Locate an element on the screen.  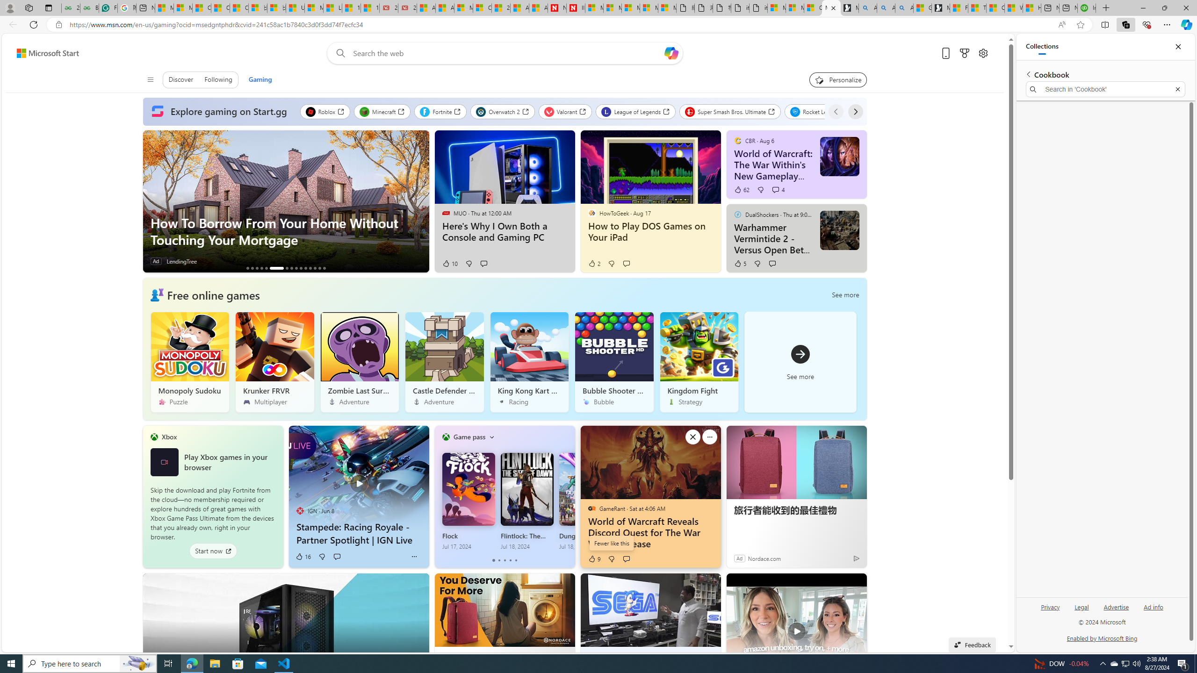
IGN is located at coordinates (300, 510).